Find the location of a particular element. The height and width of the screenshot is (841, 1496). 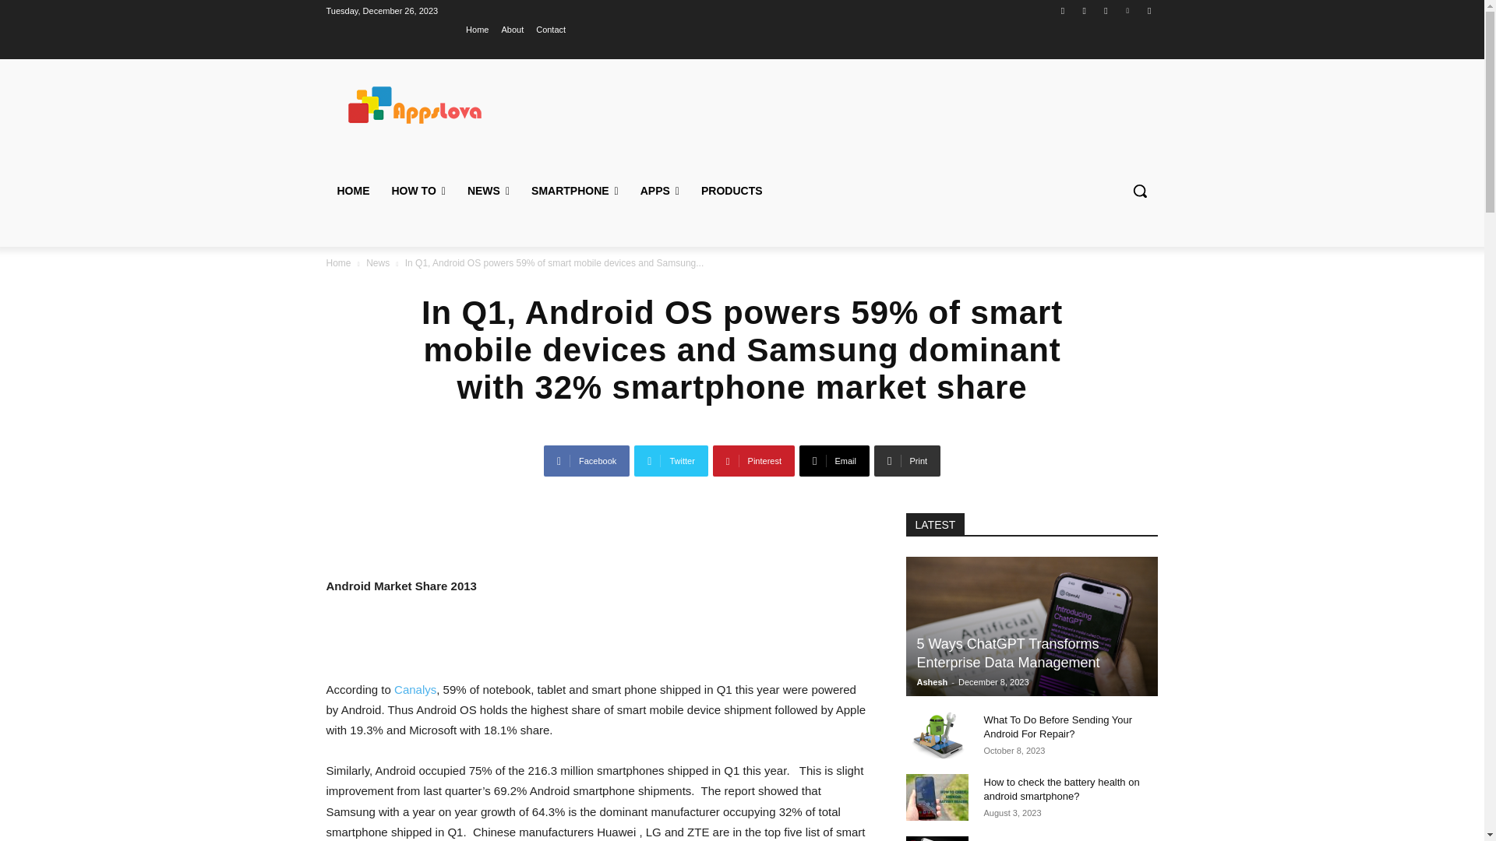

HOW TO is located at coordinates (418, 190).